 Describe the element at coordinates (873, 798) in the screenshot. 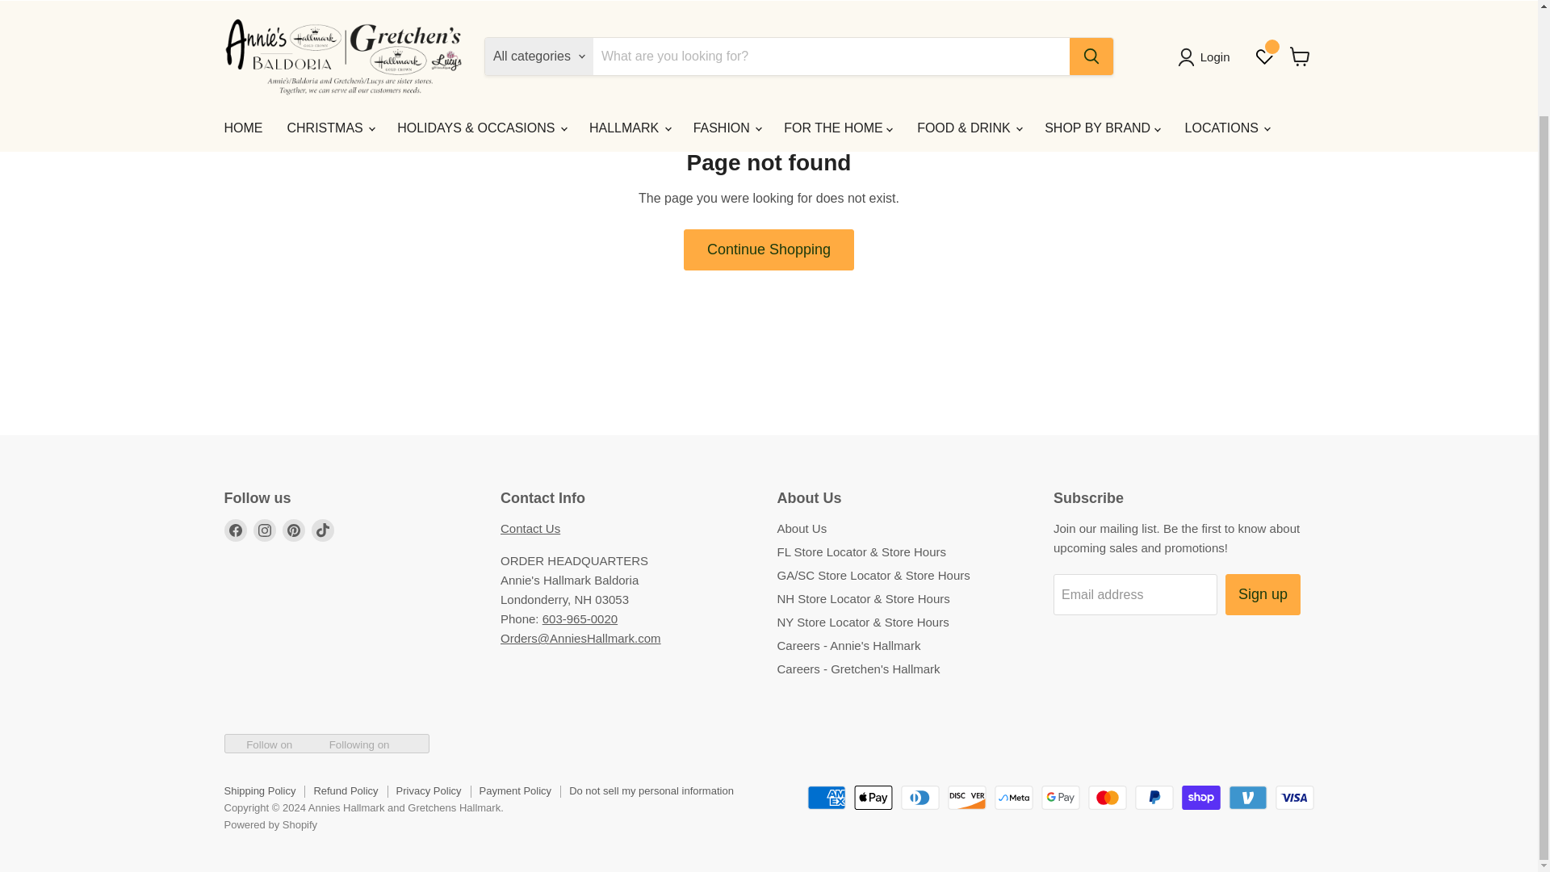

I see `Apple Pay` at that location.